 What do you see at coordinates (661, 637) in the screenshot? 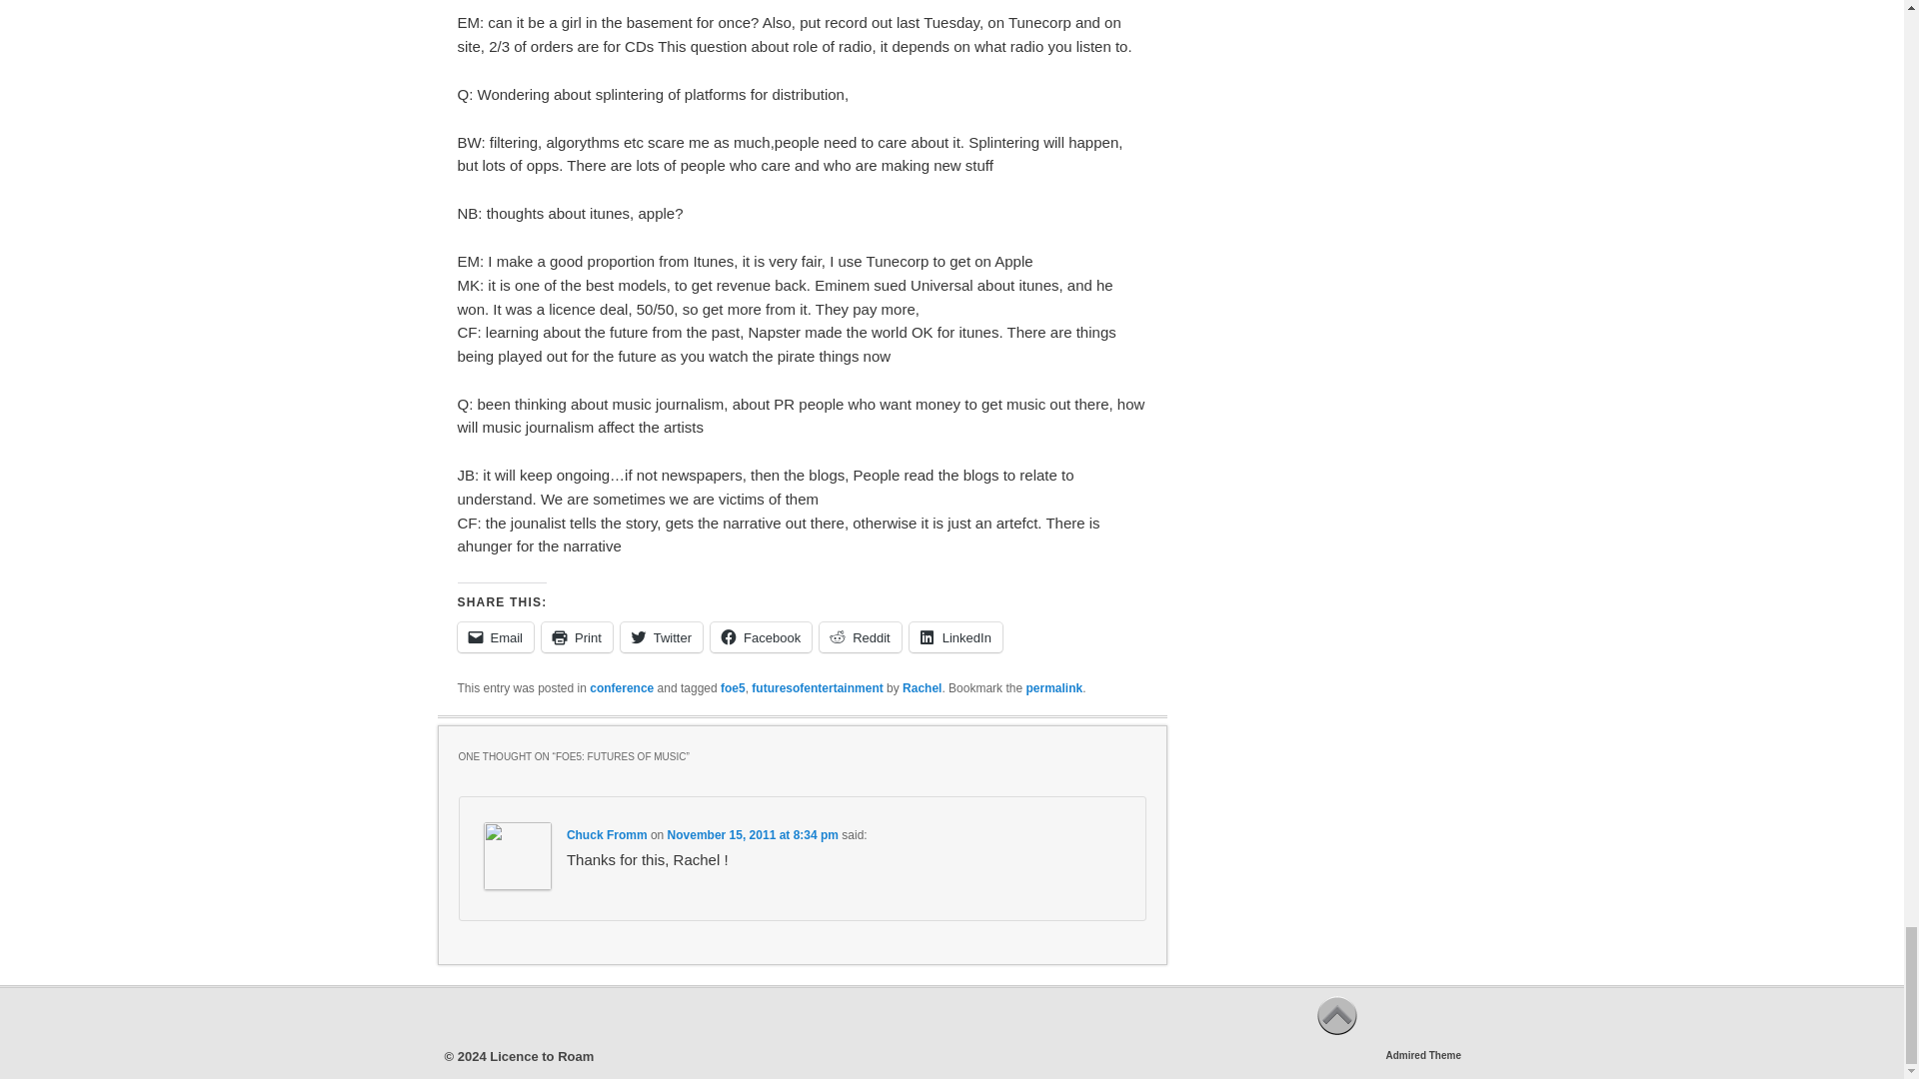
I see `Click to share on Twitter` at bounding box center [661, 637].